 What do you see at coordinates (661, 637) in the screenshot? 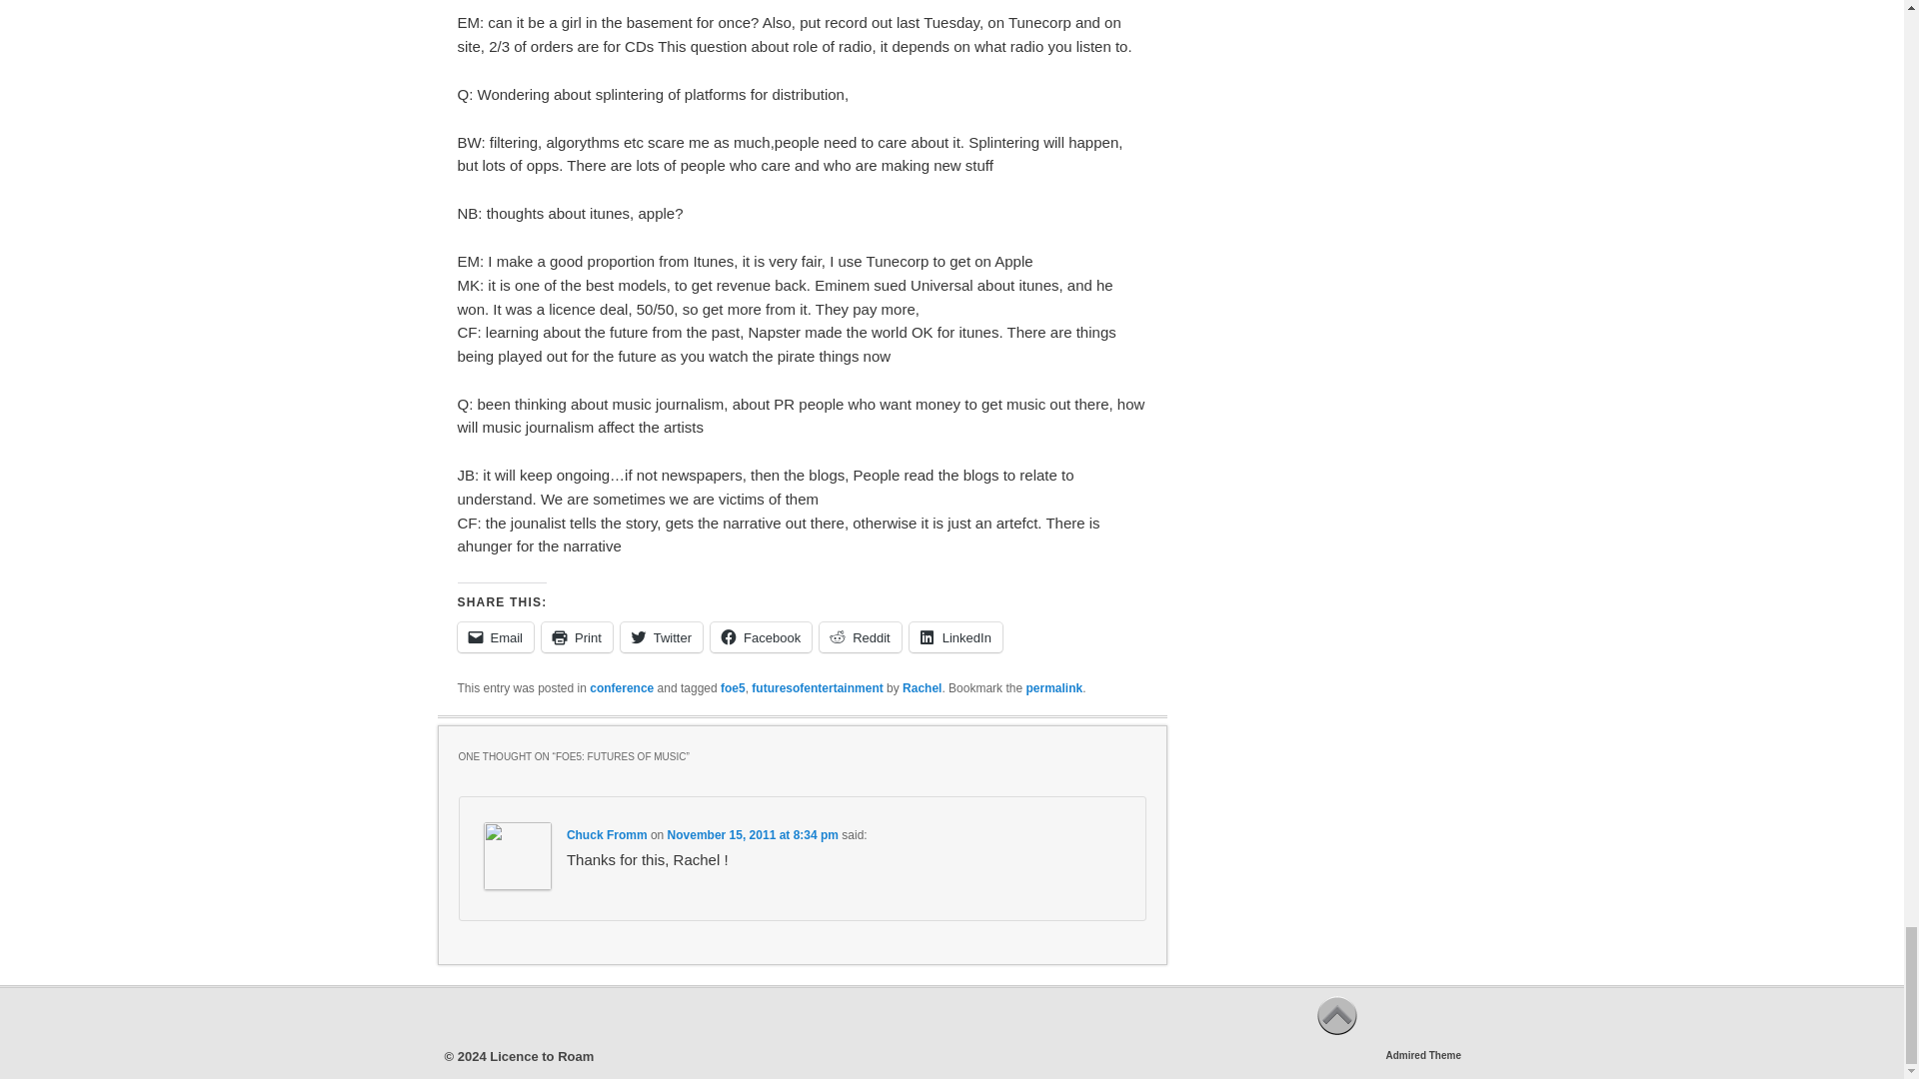
I see `Click to share on Twitter` at bounding box center [661, 637].